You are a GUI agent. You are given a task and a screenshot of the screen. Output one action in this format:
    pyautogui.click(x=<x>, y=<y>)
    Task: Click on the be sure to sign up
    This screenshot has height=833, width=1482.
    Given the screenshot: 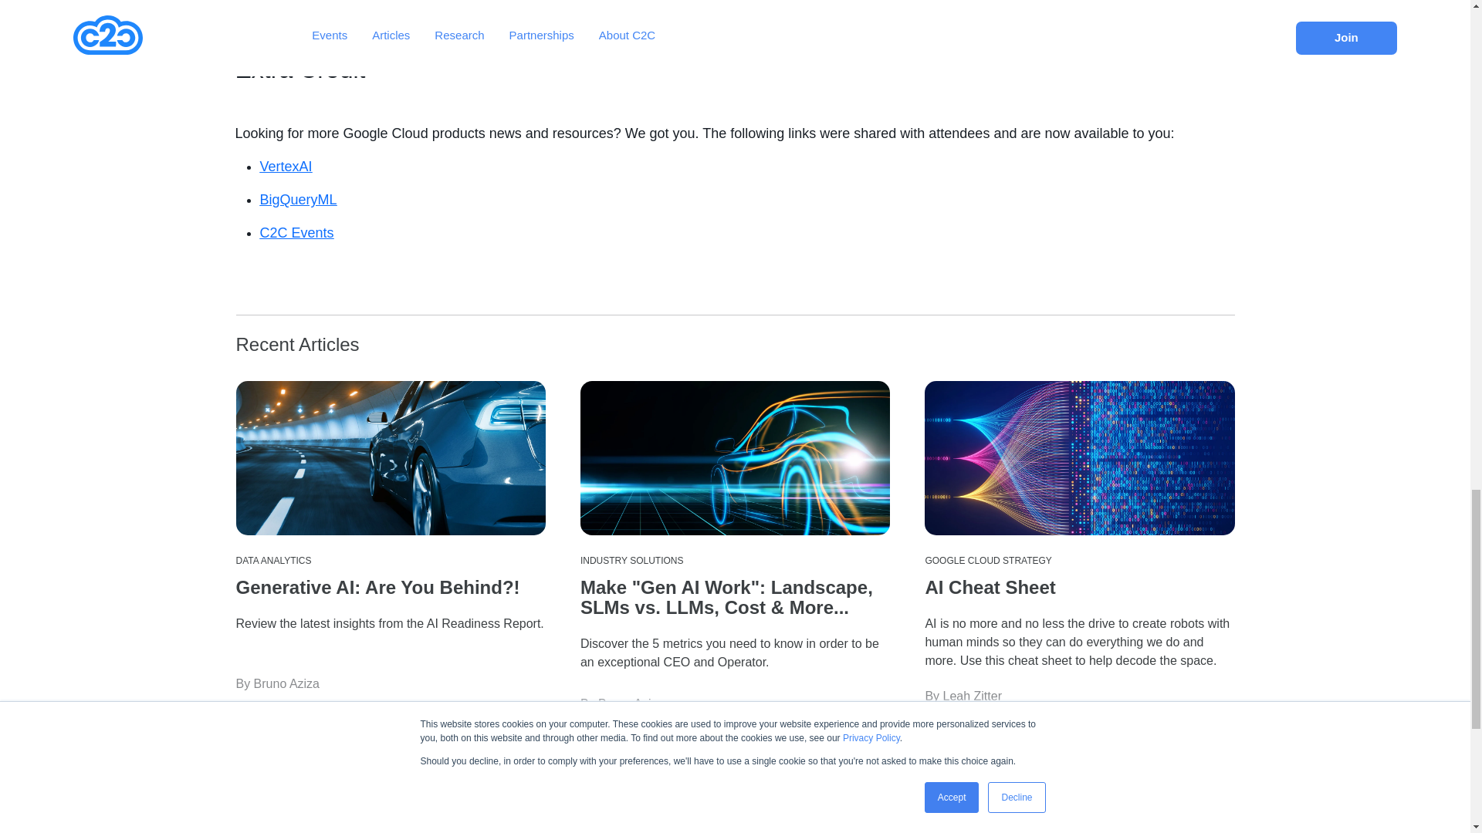 What is the action you would take?
    pyautogui.click(x=652, y=3)
    